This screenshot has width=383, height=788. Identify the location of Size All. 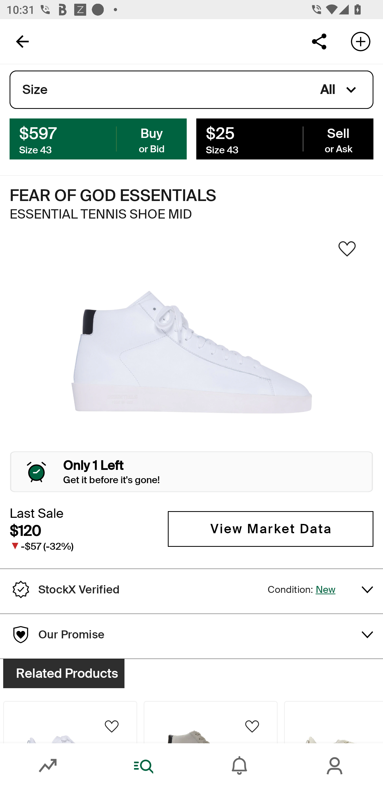
(191, 90).